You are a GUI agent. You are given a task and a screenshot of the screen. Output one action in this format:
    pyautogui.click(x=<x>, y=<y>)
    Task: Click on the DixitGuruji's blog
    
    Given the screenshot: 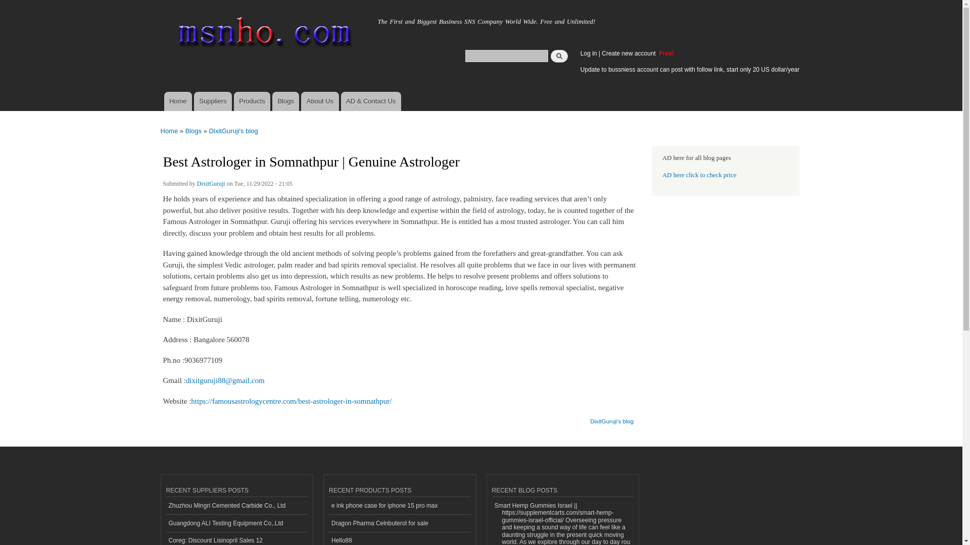 What is the action you would take?
    pyautogui.click(x=611, y=418)
    